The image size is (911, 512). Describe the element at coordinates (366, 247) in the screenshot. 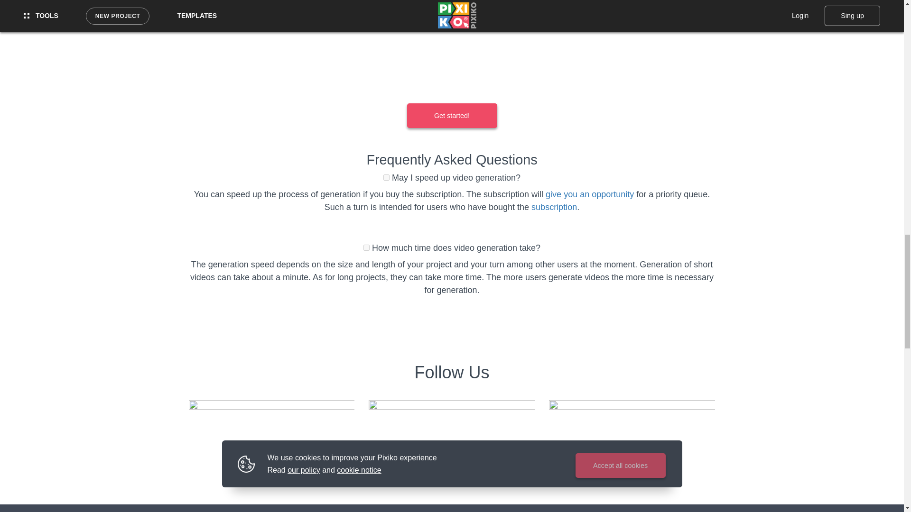

I see `on` at that location.